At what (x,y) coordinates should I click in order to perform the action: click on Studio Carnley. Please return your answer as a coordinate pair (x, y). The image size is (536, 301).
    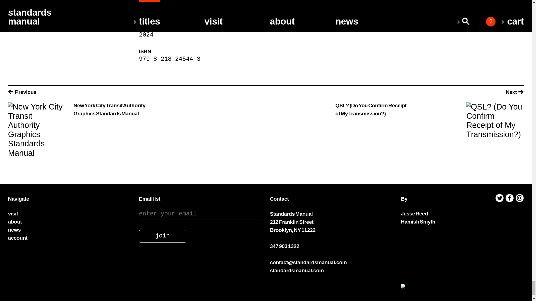
    Looking at the image, I should click on (312, 3).